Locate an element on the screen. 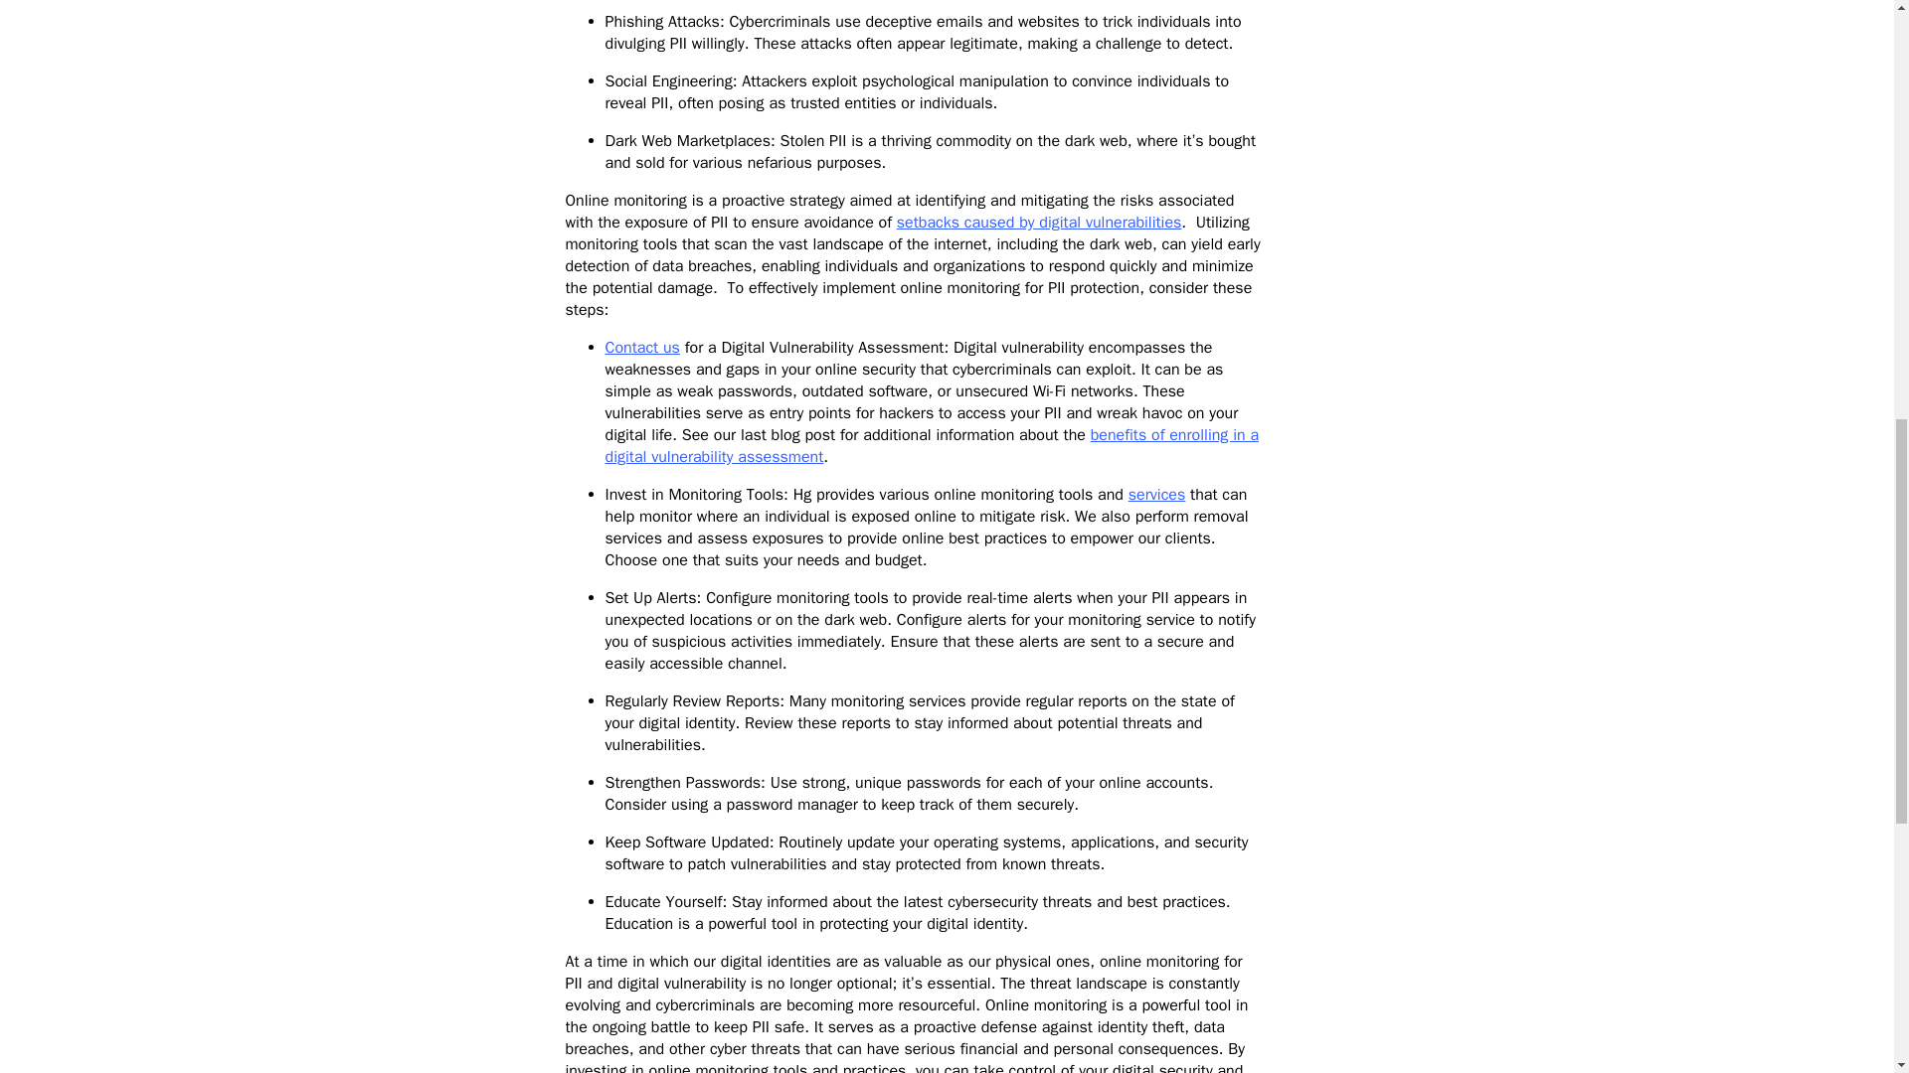 The width and height of the screenshot is (1909, 1073). setbacks caused by digital vulnerabilities is located at coordinates (1039, 223).